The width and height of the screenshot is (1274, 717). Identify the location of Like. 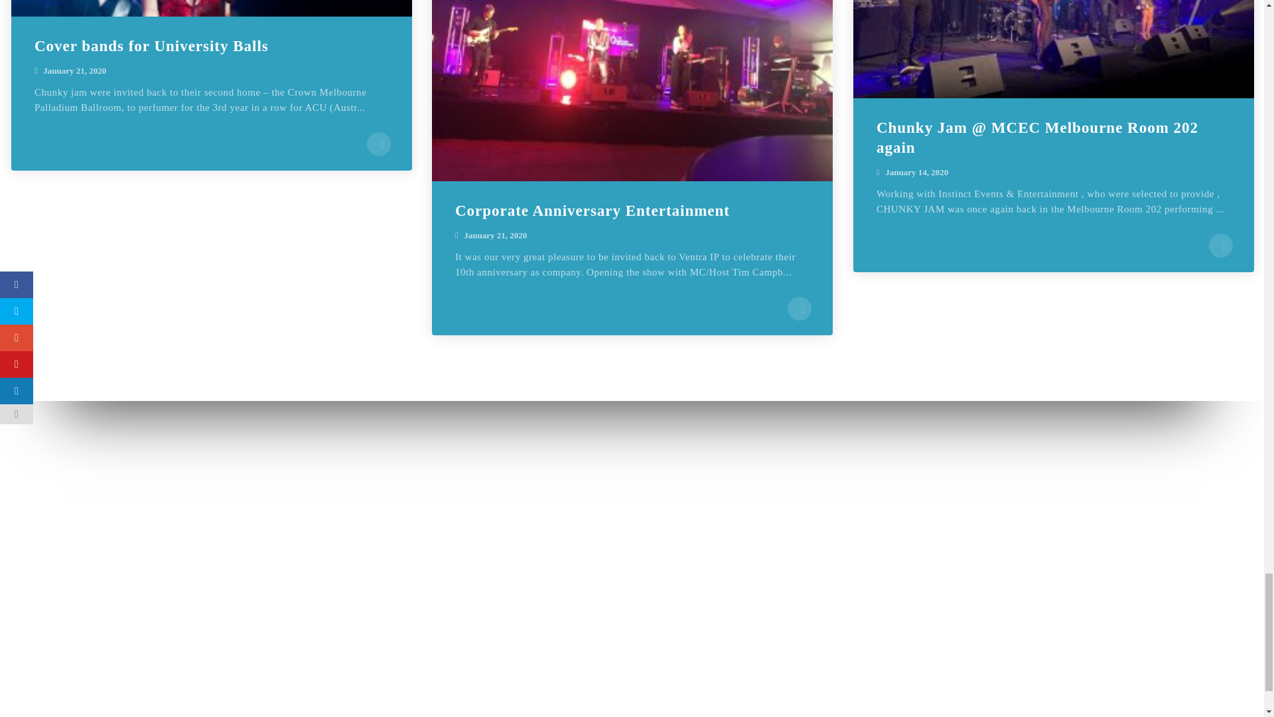
(378, 143).